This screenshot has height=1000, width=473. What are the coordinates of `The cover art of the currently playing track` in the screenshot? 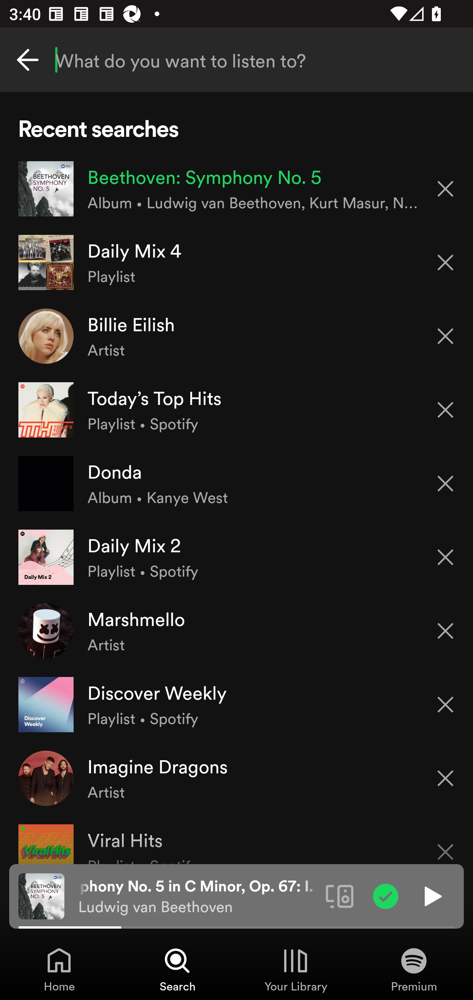 It's located at (41, 896).